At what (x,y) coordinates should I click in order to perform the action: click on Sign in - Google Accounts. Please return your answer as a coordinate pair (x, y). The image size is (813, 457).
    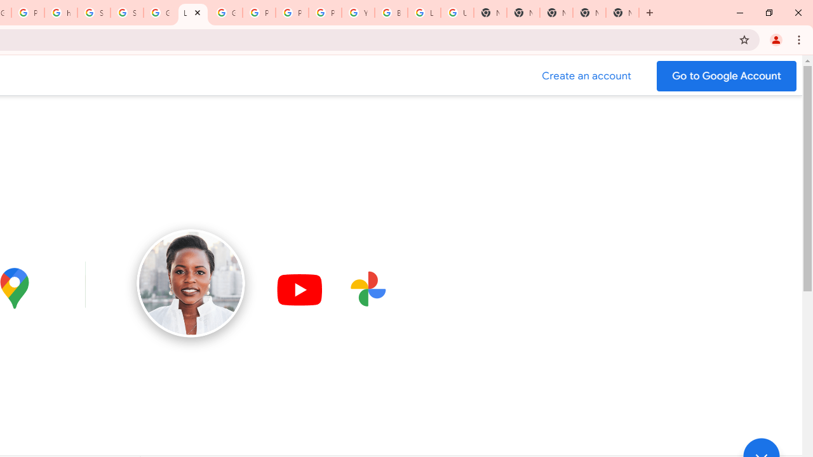
    Looking at the image, I should click on (127, 13).